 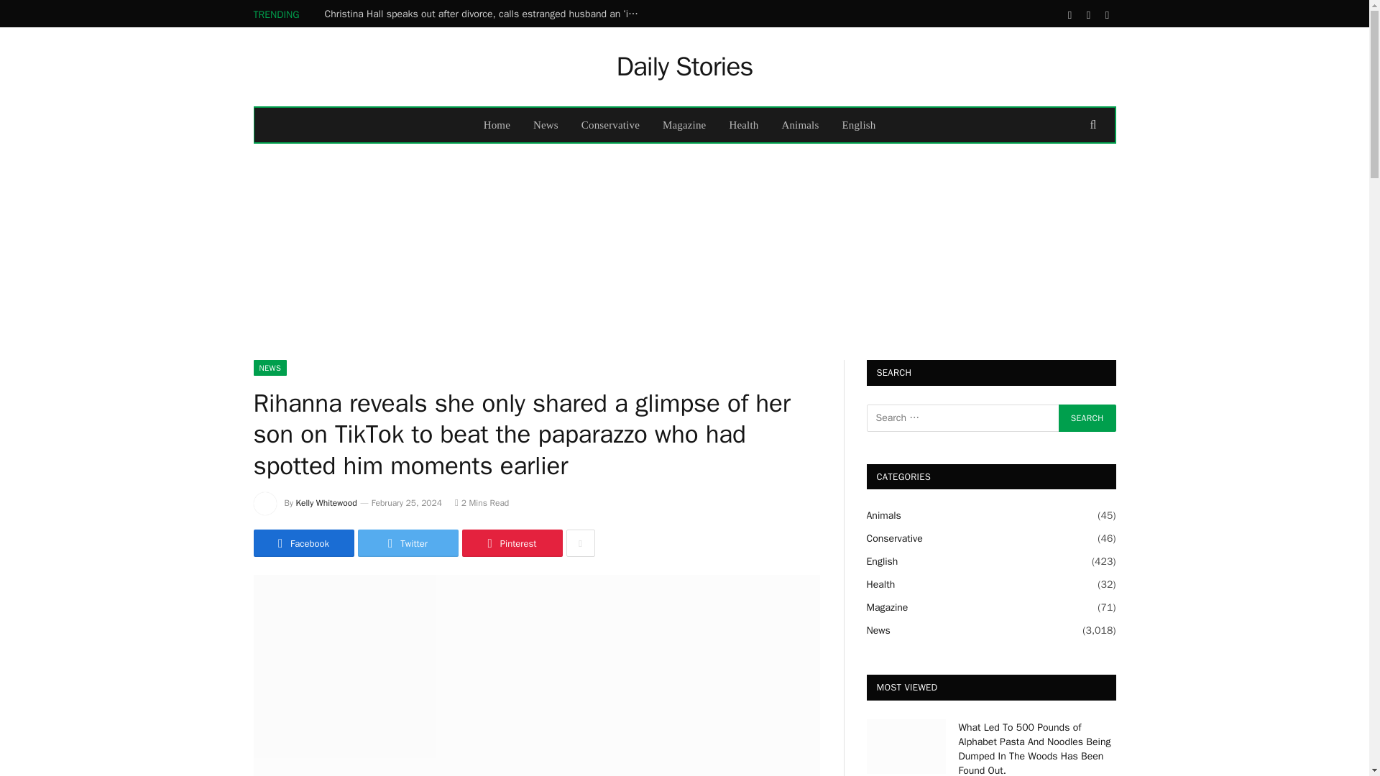 What do you see at coordinates (1087, 417) in the screenshot?
I see `Search` at bounding box center [1087, 417].